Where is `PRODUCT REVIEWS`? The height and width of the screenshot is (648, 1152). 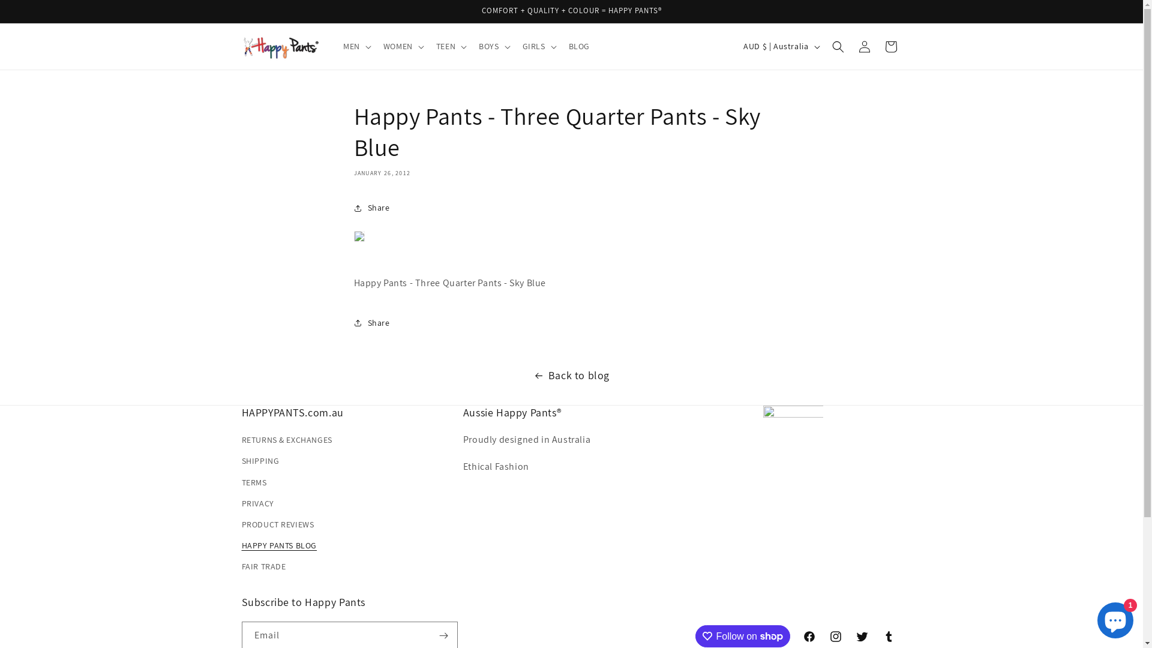 PRODUCT REVIEWS is located at coordinates (277, 524).